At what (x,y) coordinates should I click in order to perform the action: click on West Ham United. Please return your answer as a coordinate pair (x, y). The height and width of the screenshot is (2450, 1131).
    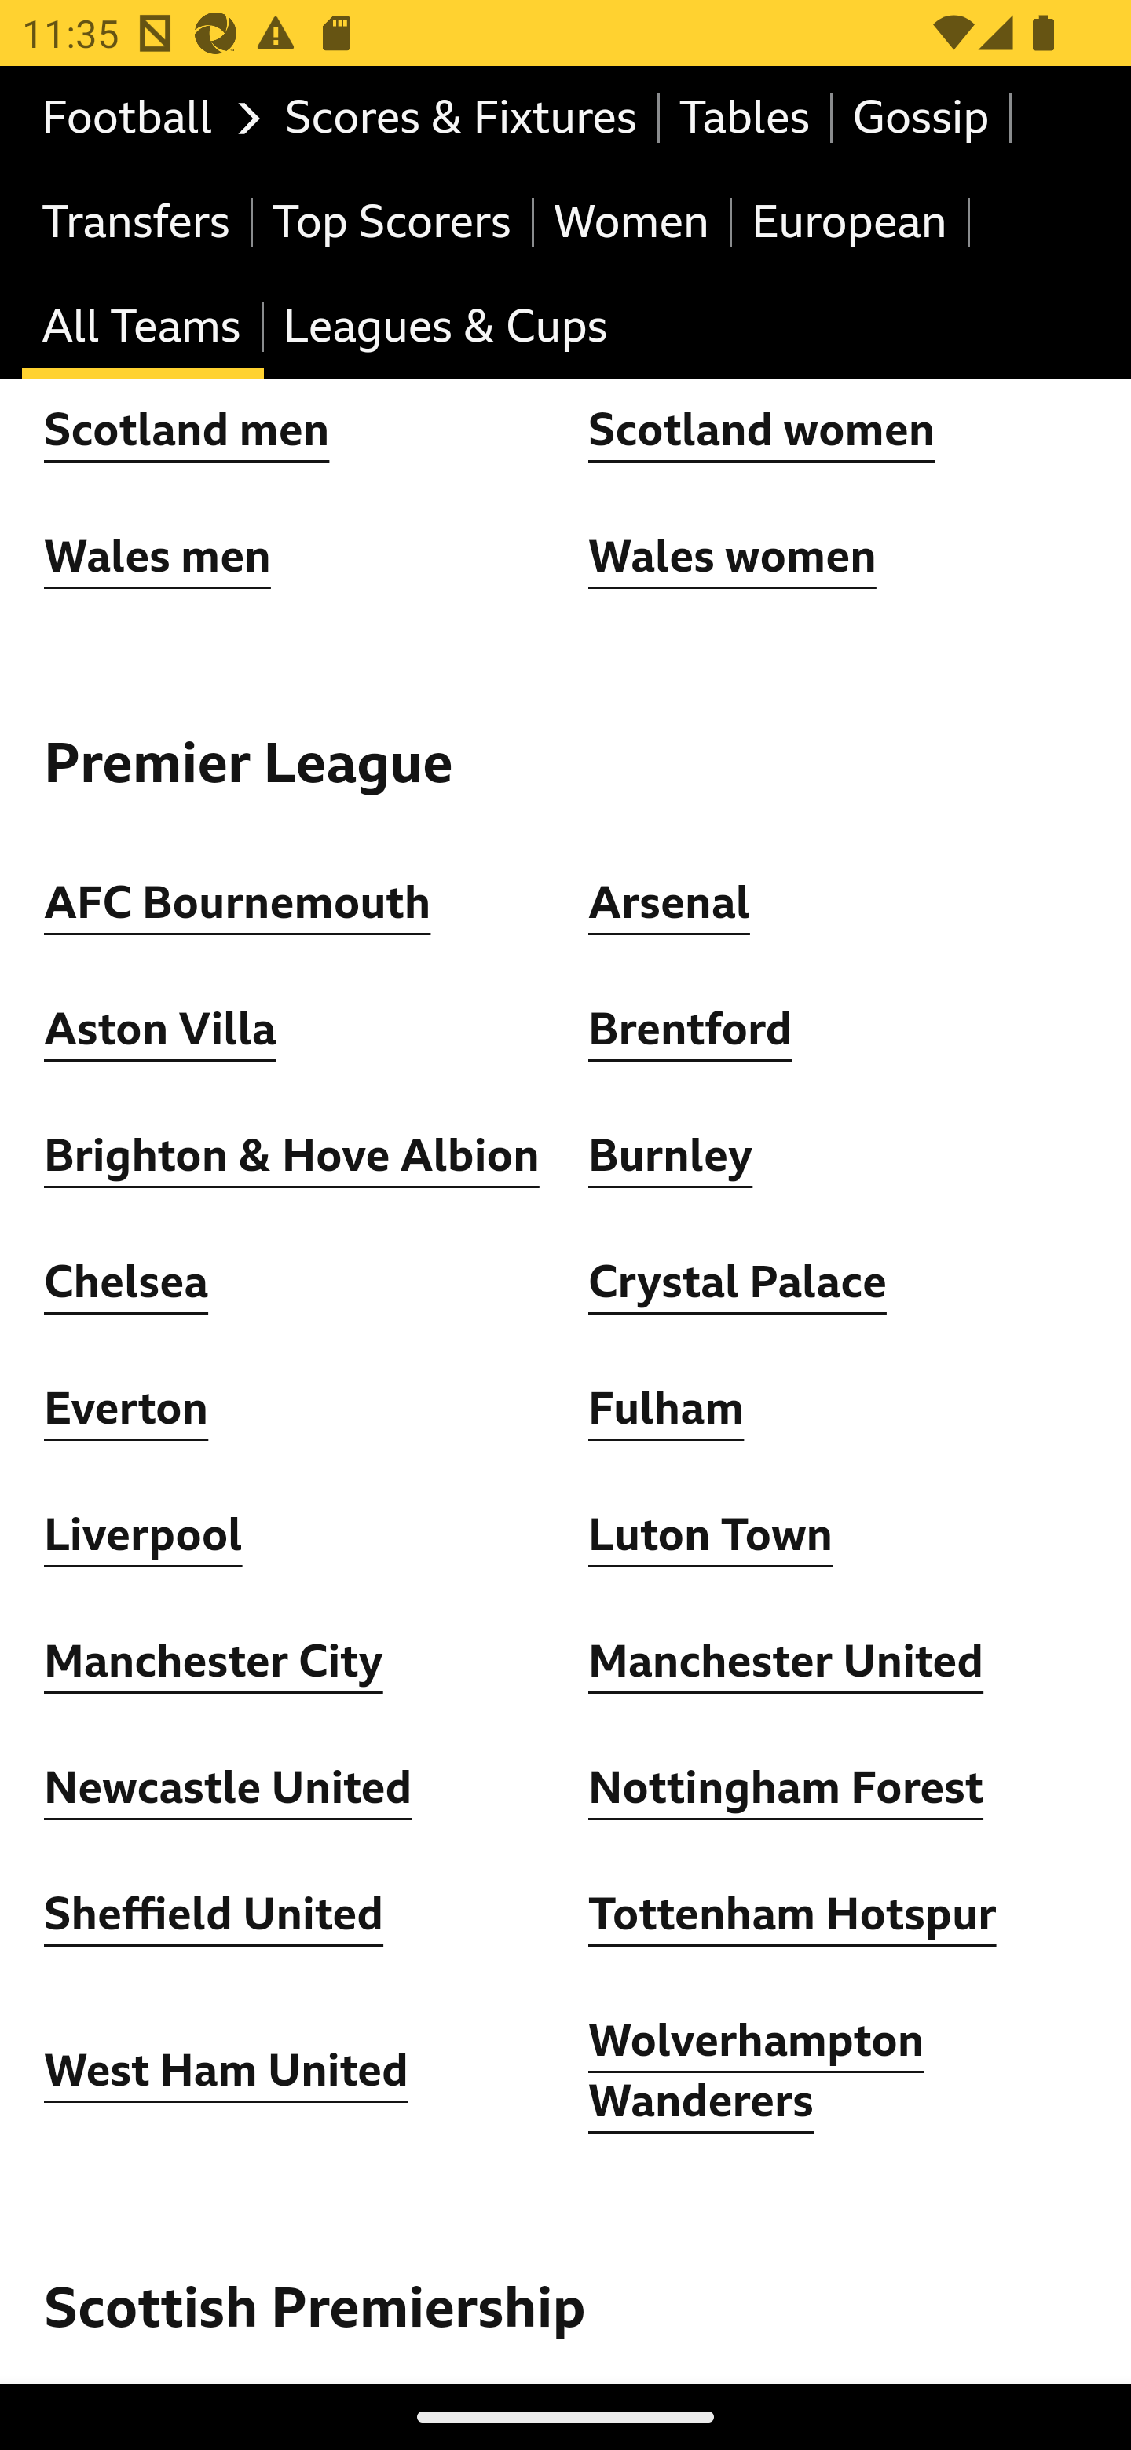
    Looking at the image, I should click on (226, 2072).